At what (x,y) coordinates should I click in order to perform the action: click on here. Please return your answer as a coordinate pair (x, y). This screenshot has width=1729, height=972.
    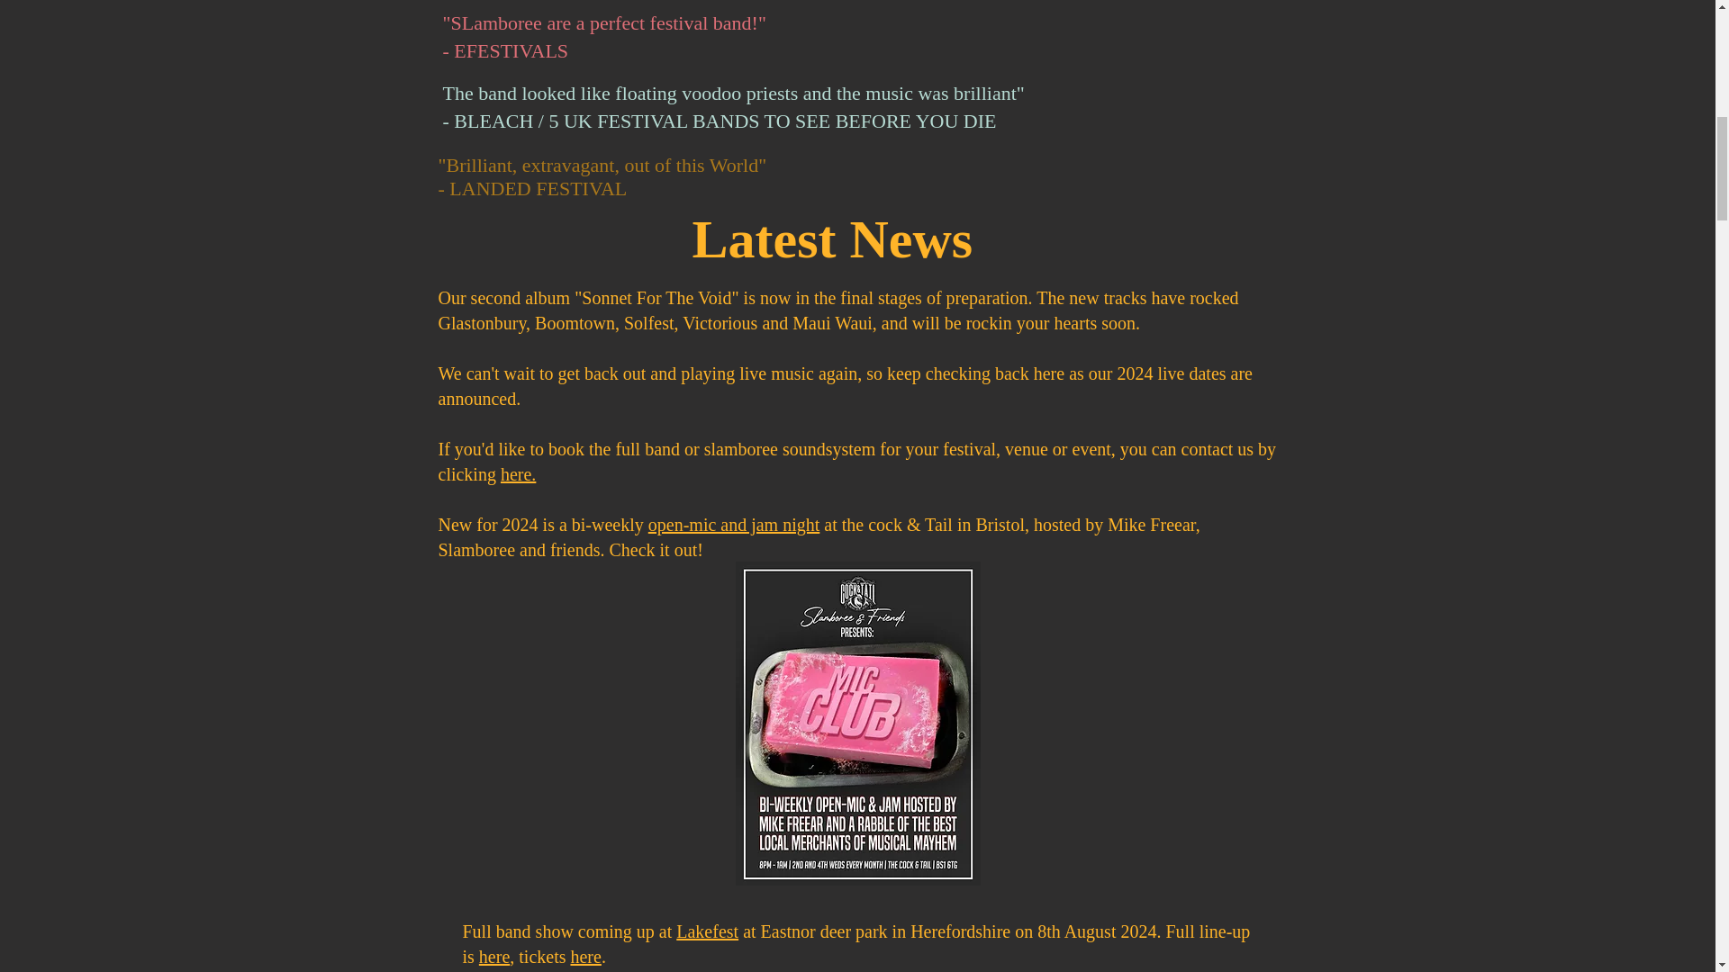
    Looking at the image, I should click on (585, 956).